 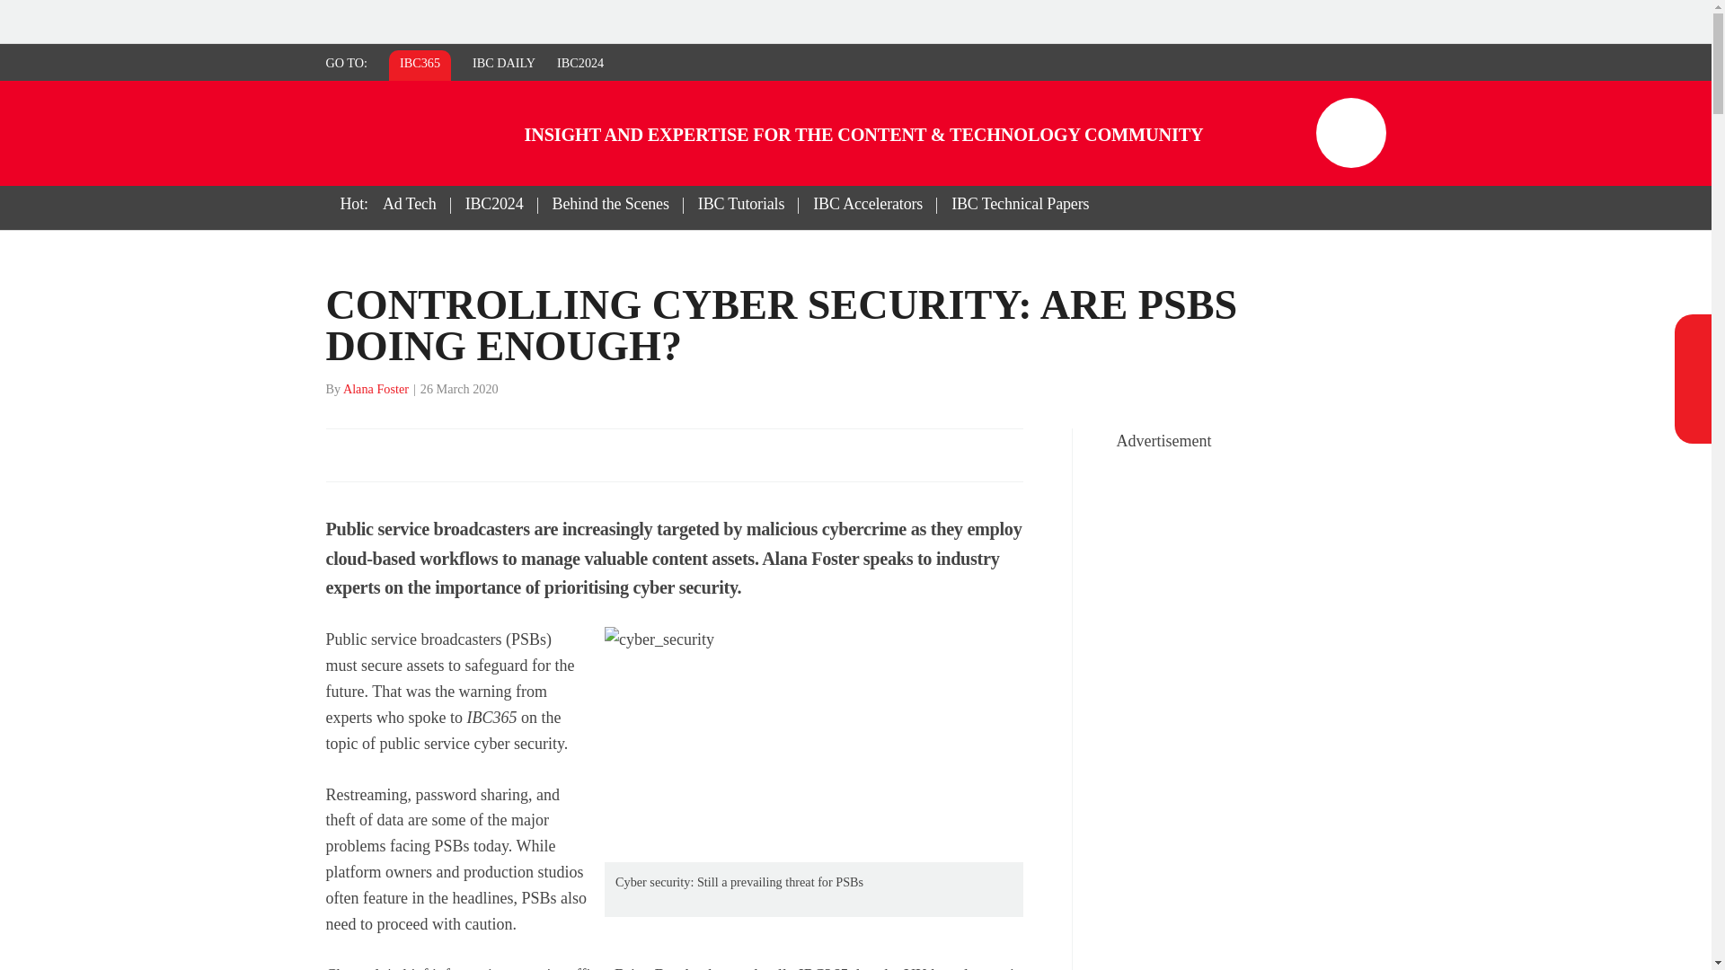 I want to click on Share this on Twitter, so click(x=380, y=454).